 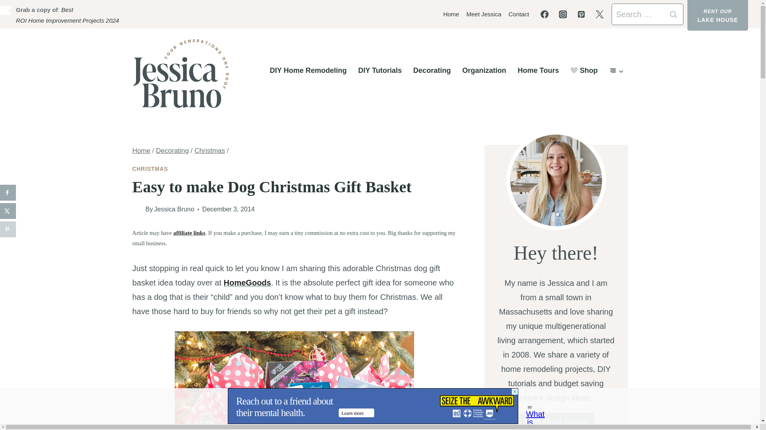 What do you see at coordinates (308, 71) in the screenshot?
I see `DIY Home Remodeling` at bounding box center [308, 71].